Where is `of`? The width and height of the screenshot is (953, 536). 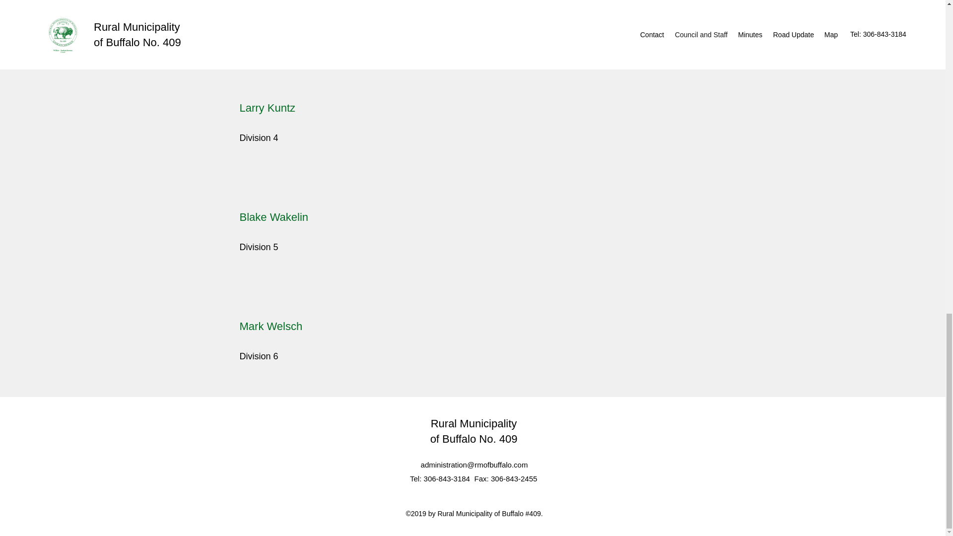 of is located at coordinates (436, 439).